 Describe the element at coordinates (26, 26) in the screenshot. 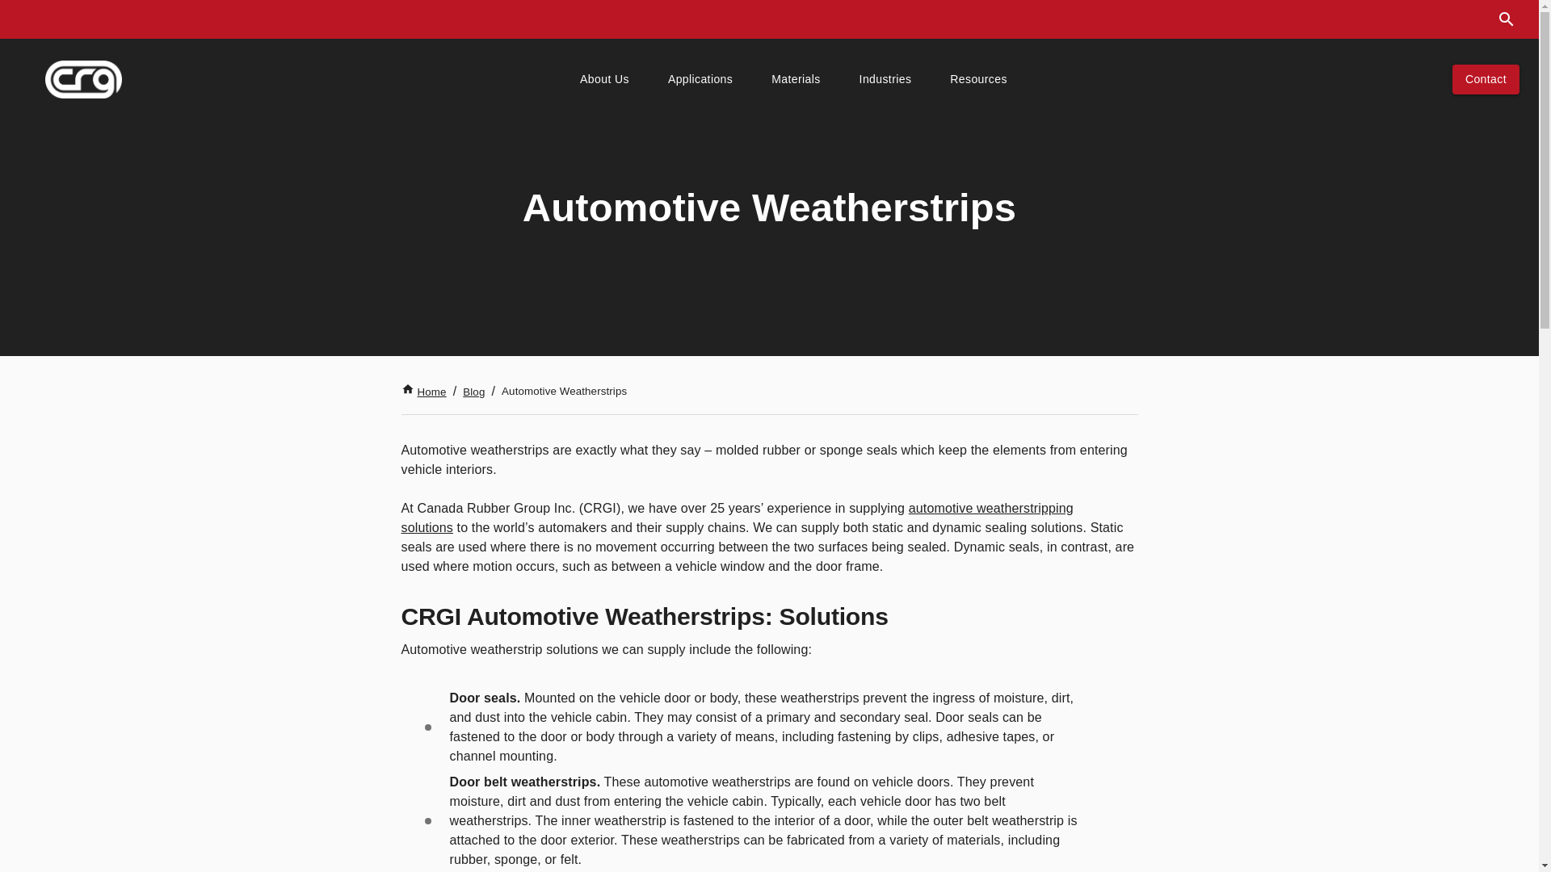

I see `Skip to content` at that location.